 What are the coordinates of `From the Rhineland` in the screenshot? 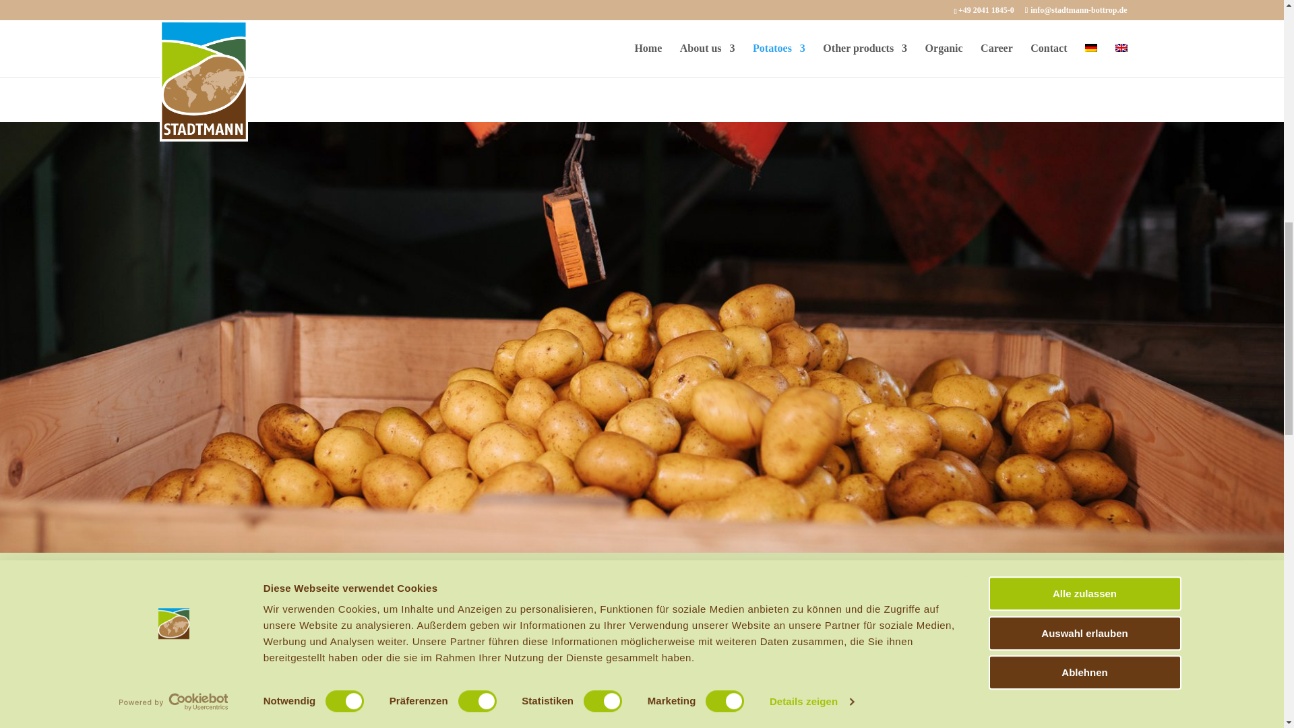 It's located at (642, 677).